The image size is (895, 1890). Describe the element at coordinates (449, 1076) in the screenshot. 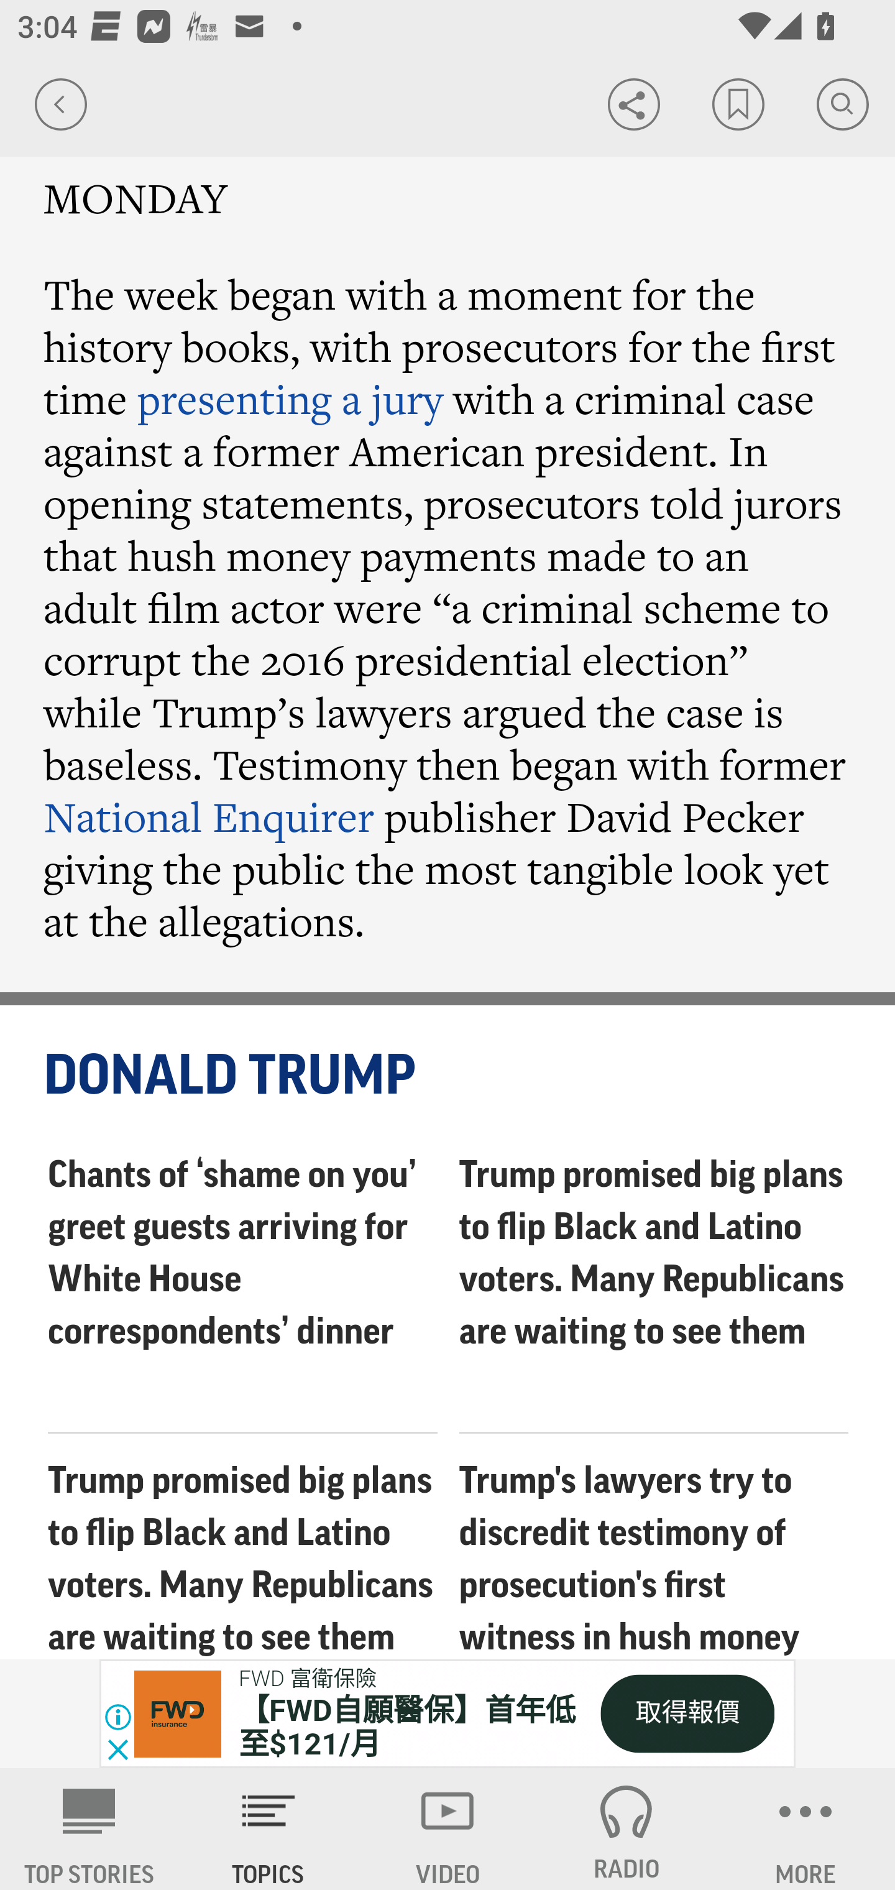

I see `DONALD TRUMP` at that location.